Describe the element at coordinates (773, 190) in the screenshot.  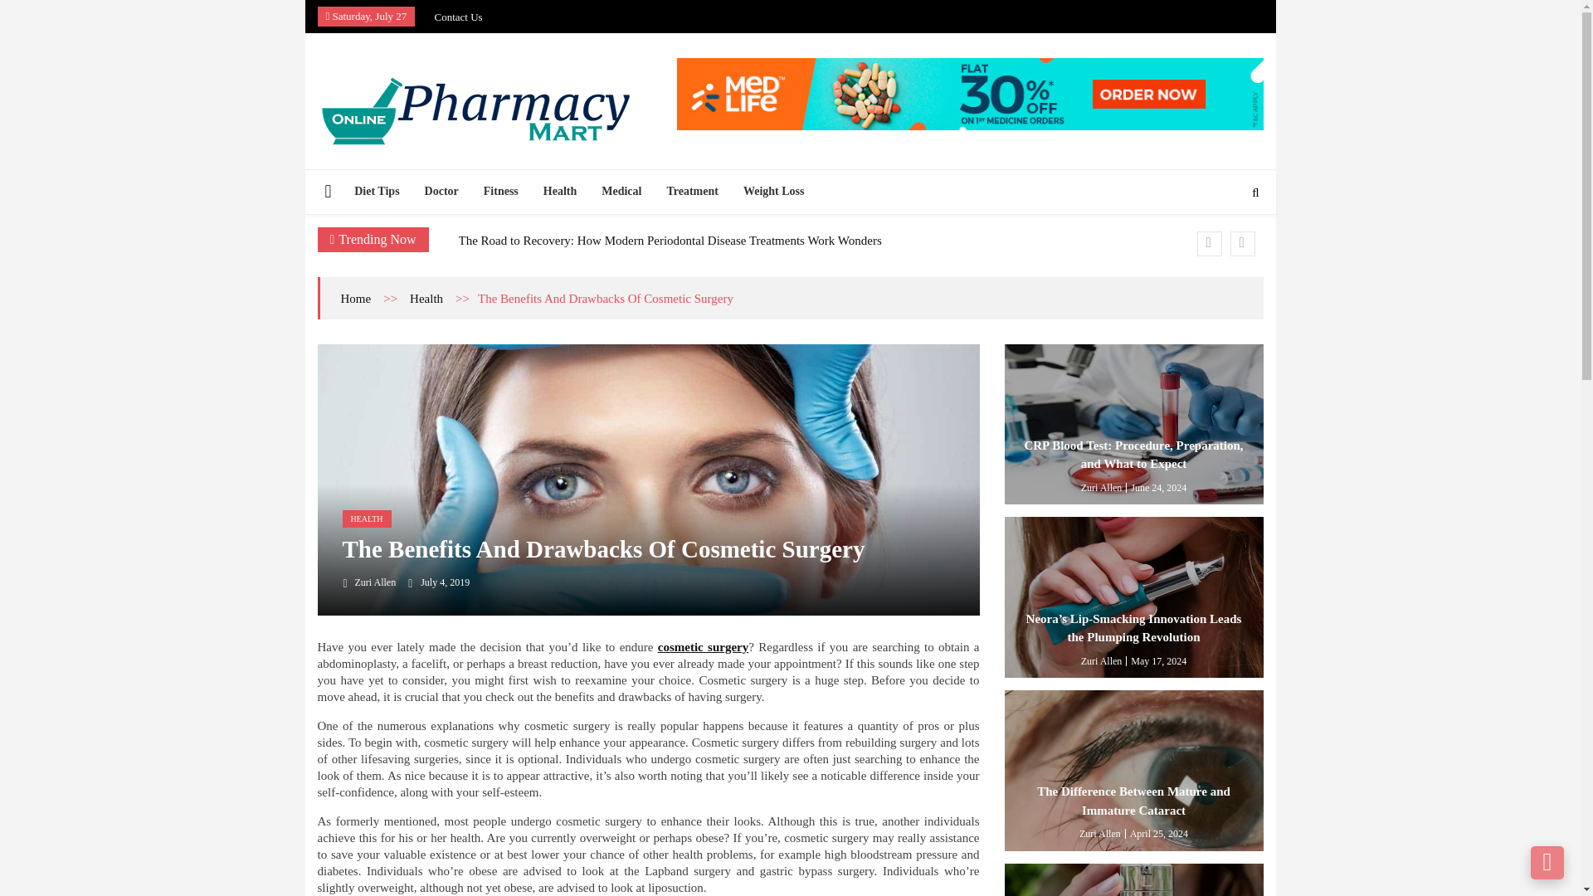
I see `Weight Loss` at that location.